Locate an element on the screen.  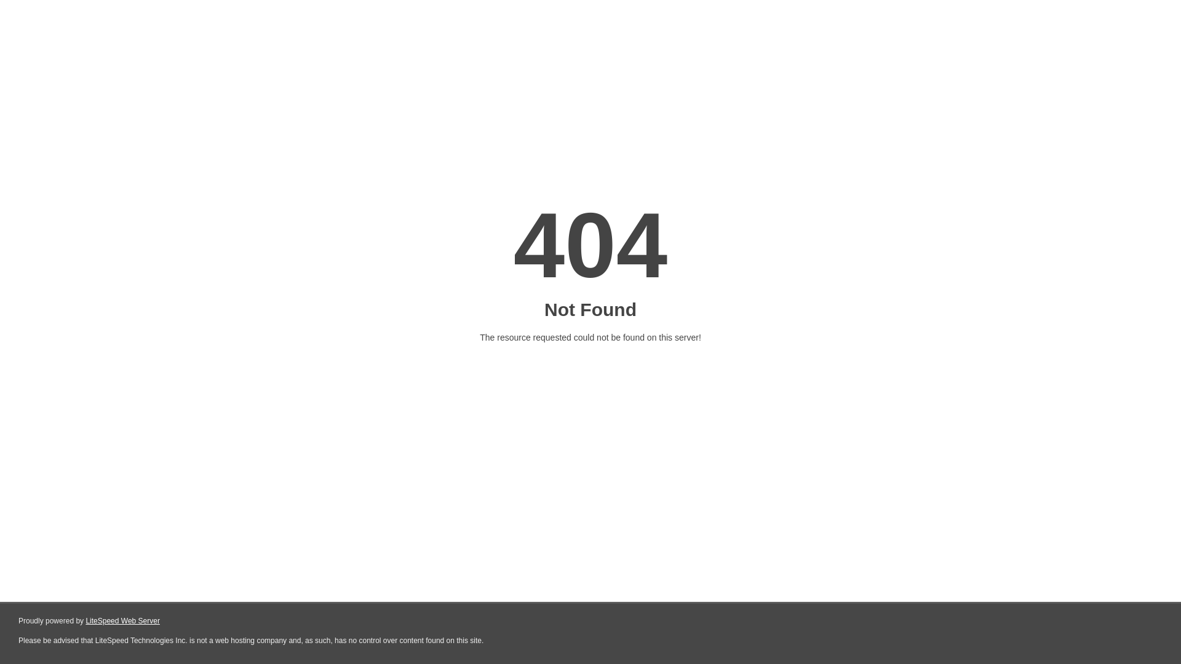
LiteSpeed Web Server is located at coordinates (123, 621).